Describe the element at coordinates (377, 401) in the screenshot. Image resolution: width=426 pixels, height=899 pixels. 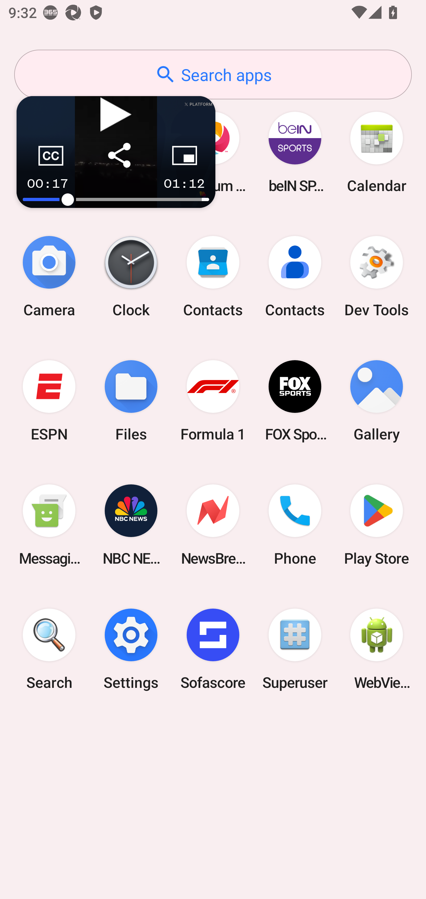
I see `Gallery` at that location.